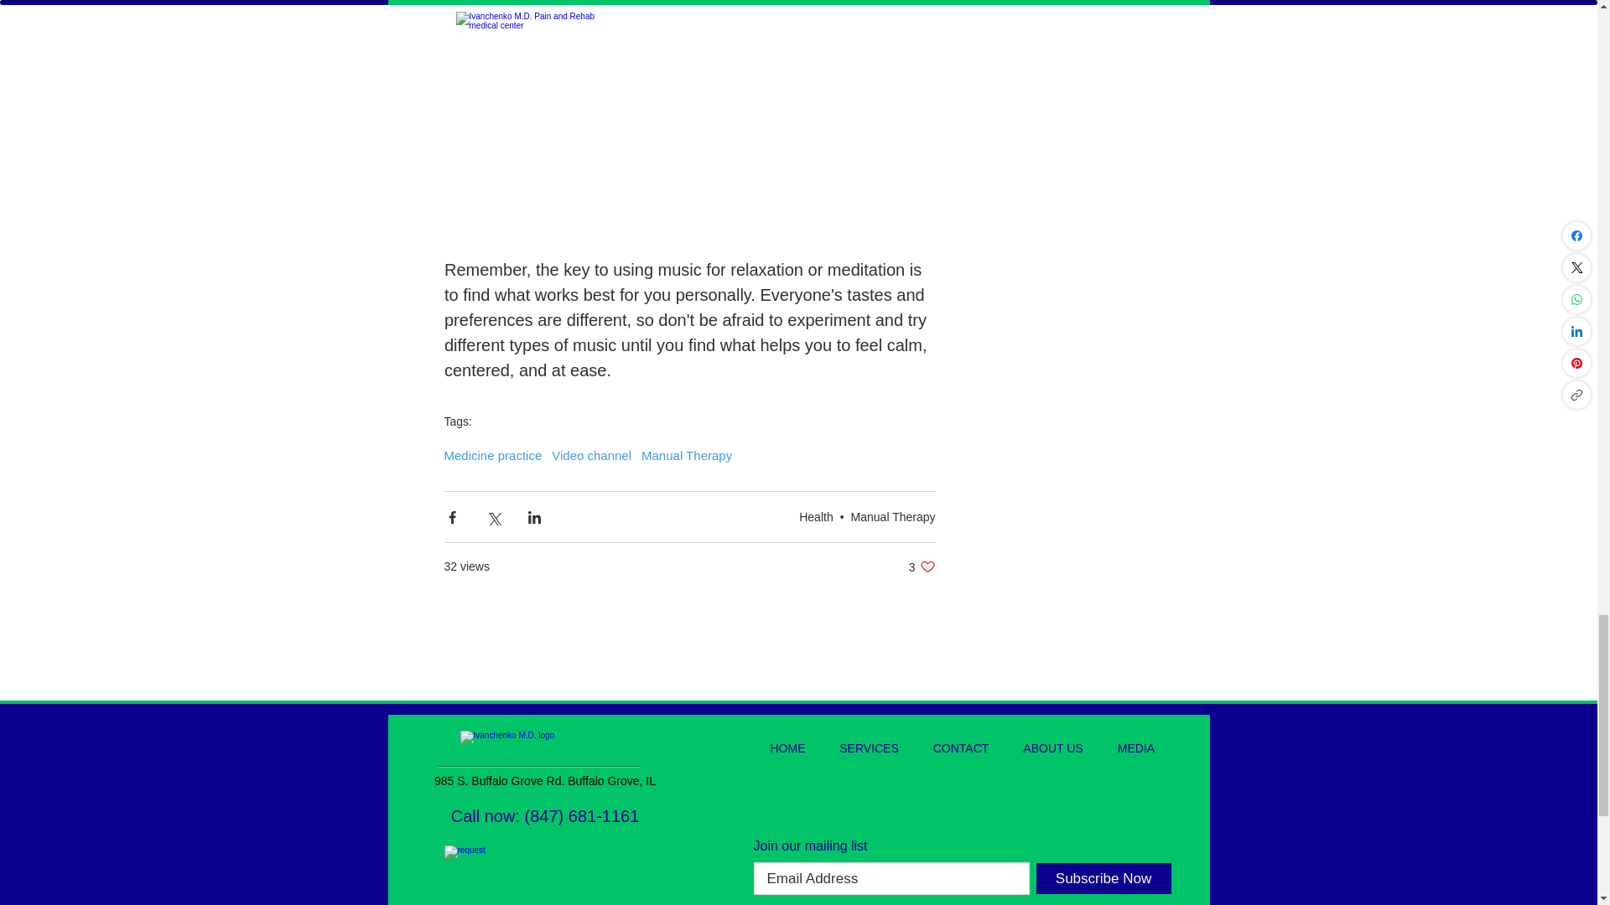 The image size is (1610, 905). I want to click on Health, so click(815, 517).